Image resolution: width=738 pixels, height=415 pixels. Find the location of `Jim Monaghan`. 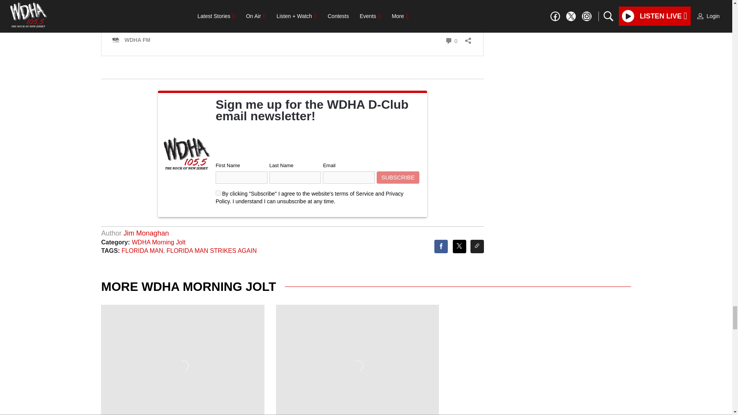

Jim Monaghan is located at coordinates (146, 233).